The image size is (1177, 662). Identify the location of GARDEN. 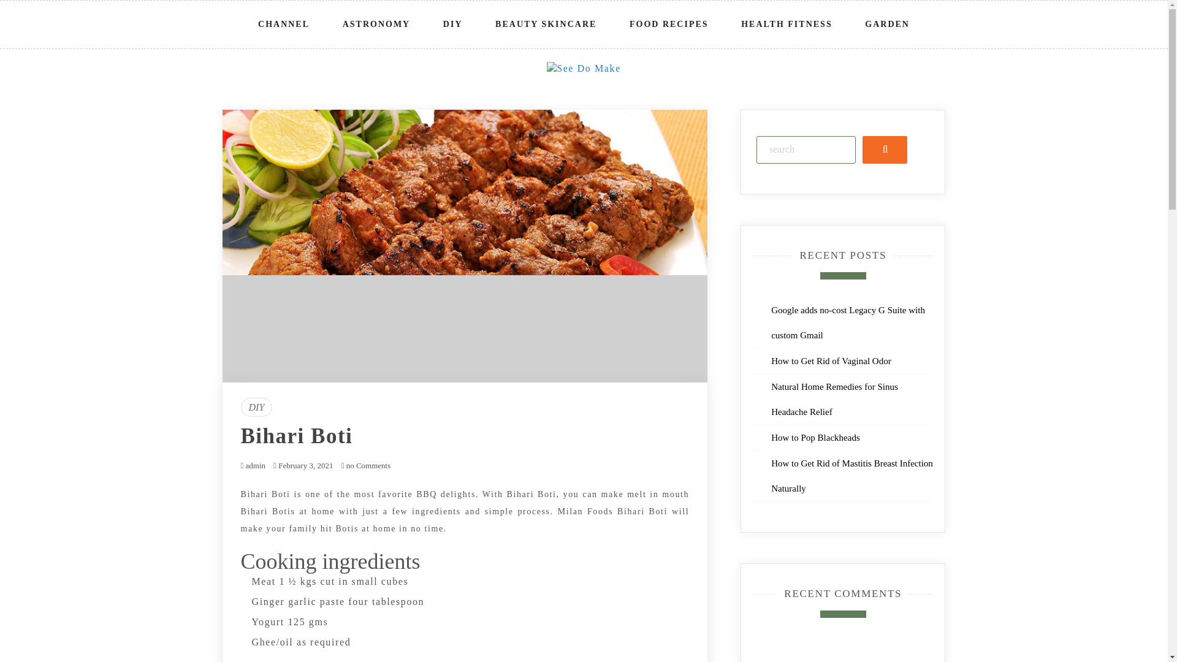
(886, 25).